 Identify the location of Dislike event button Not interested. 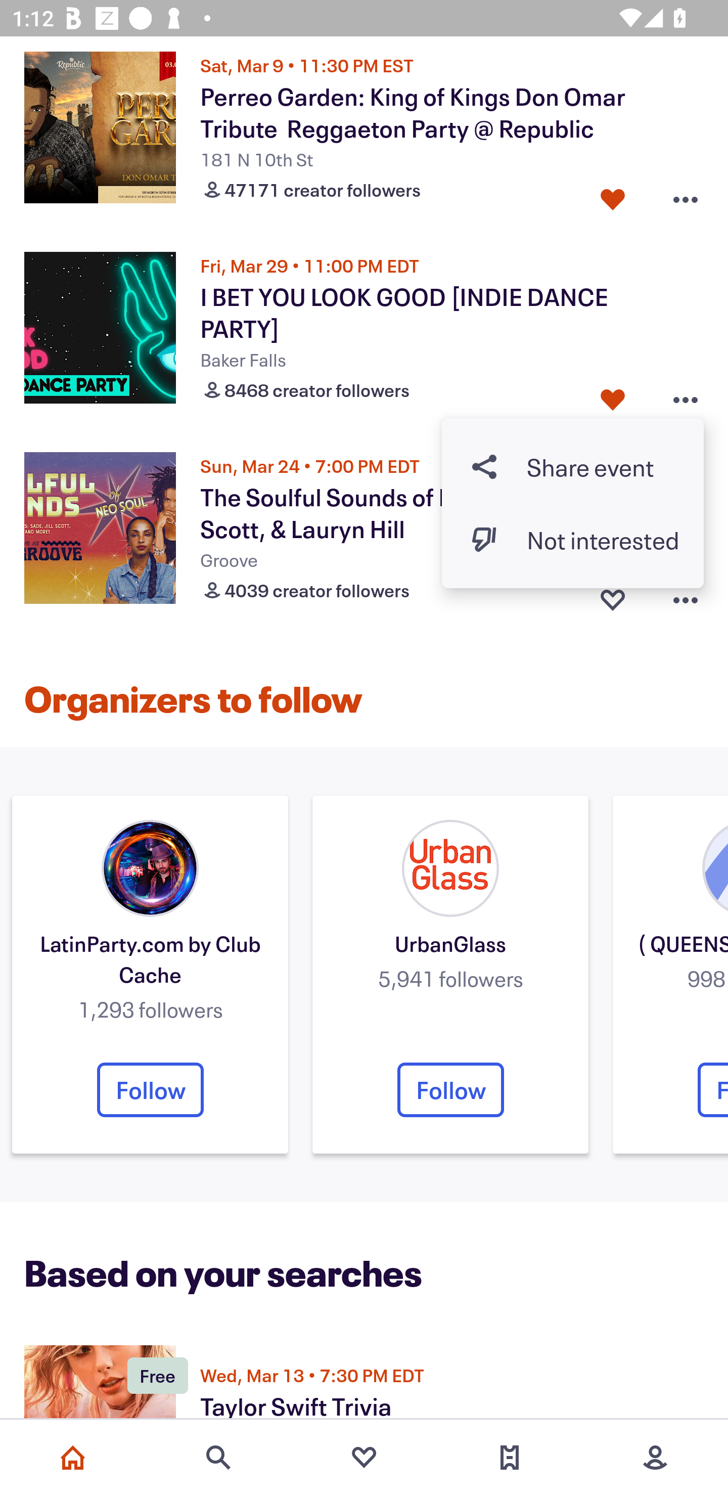
(573, 539).